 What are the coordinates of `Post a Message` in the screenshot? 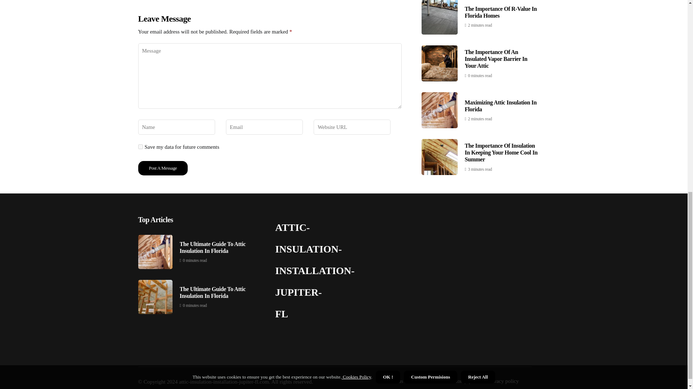 It's located at (163, 168).